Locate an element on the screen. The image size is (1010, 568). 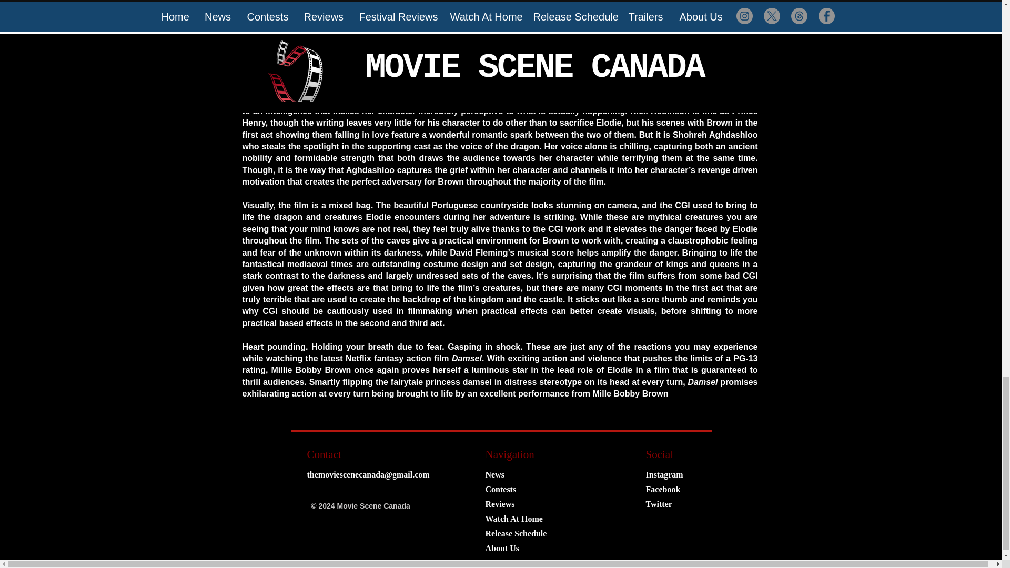
Facebook is located at coordinates (663, 489).